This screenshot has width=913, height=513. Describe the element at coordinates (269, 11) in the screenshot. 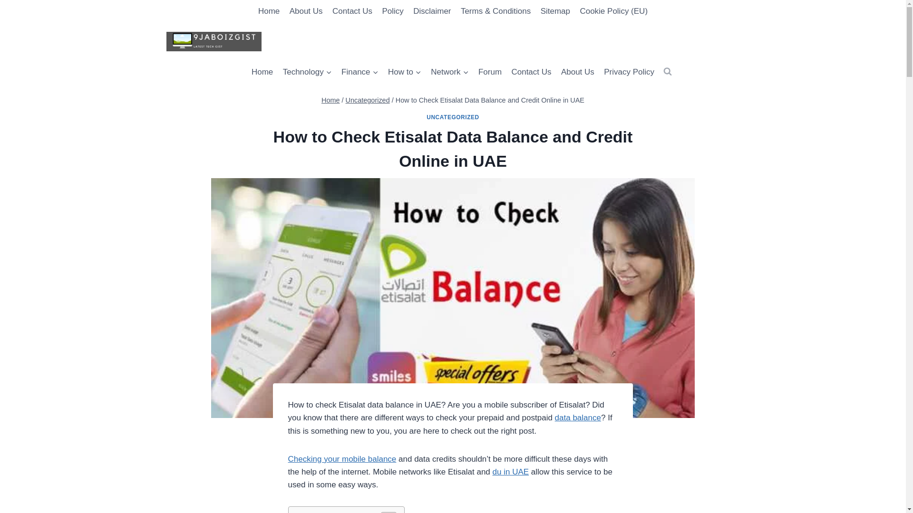

I see `Home` at that location.